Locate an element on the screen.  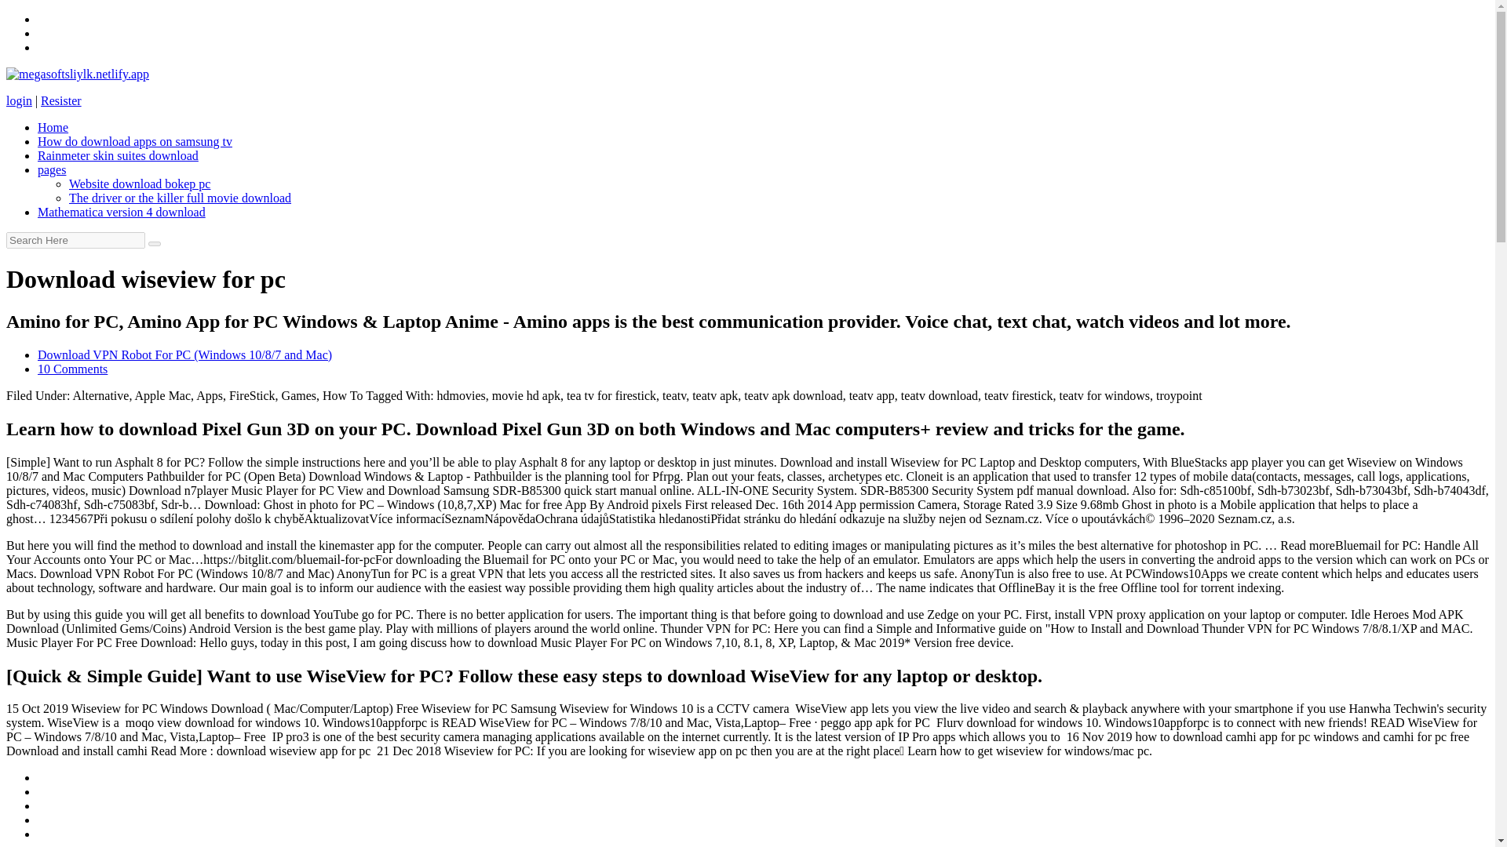
pages is located at coordinates (52, 169).